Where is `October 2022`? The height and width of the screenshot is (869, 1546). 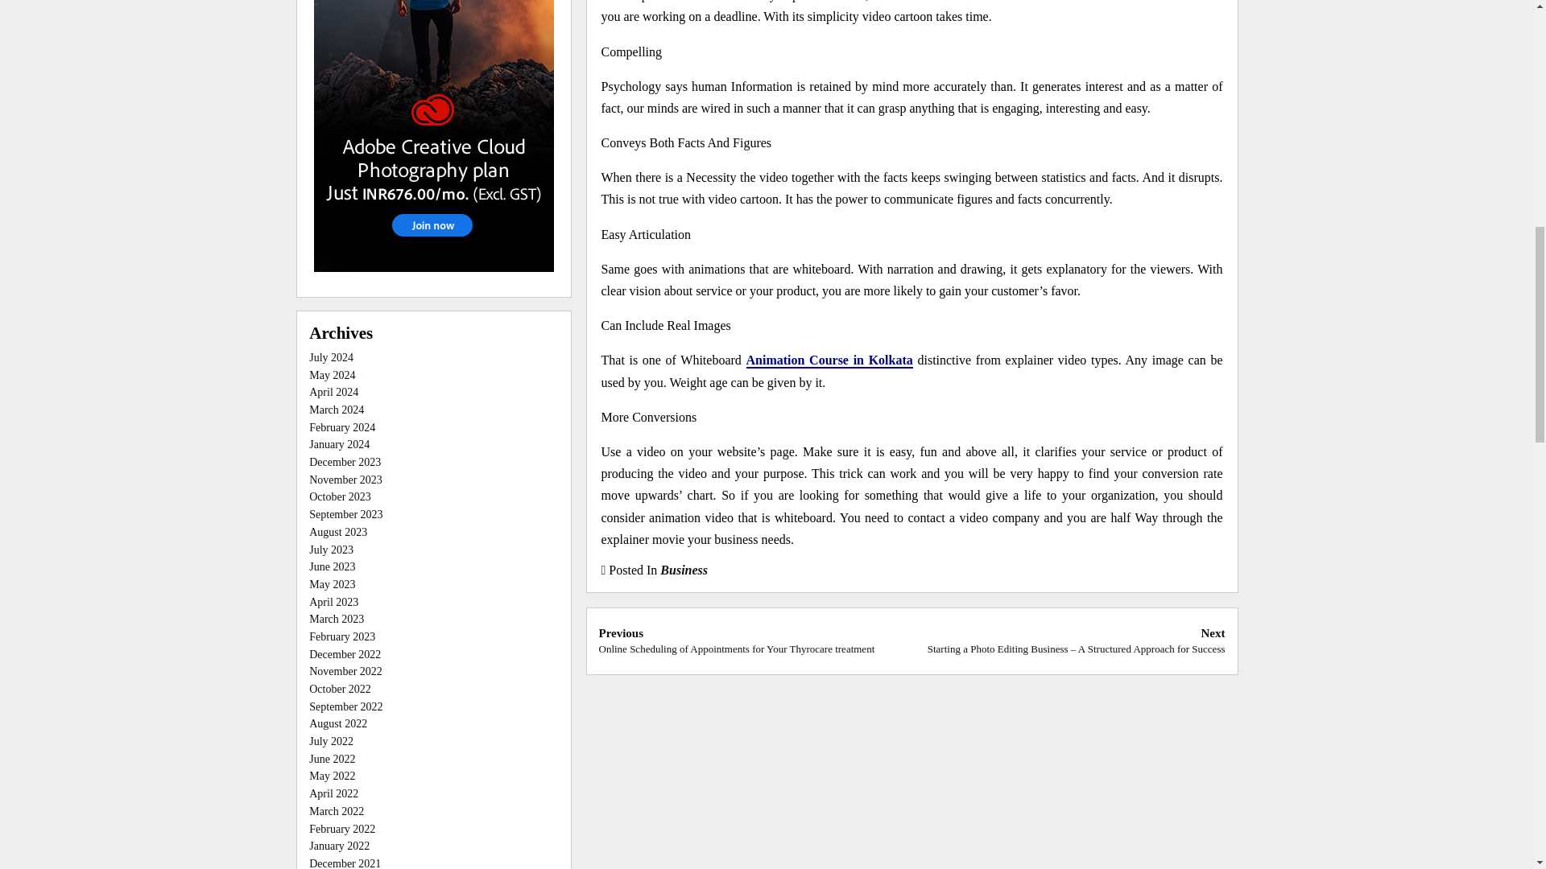
October 2022 is located at coordinates (340, 689).